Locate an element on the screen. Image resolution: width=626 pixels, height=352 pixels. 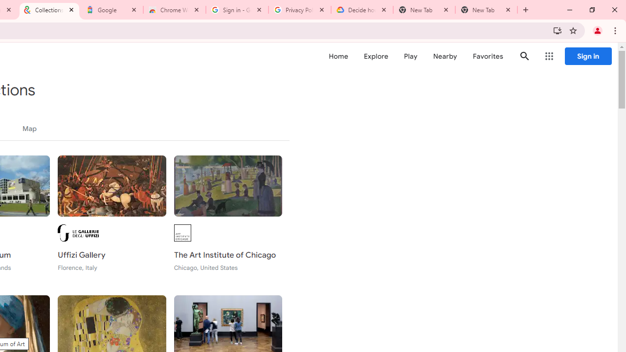
Uffizi Gallery Florence, Italy is located at coordinates (112, 220).